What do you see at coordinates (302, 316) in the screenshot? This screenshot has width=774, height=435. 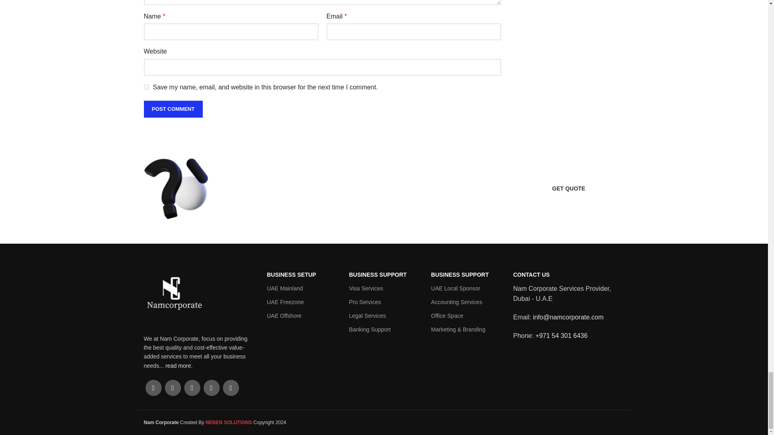 I see `UAE Offshore` at bounding box center [302, 316].